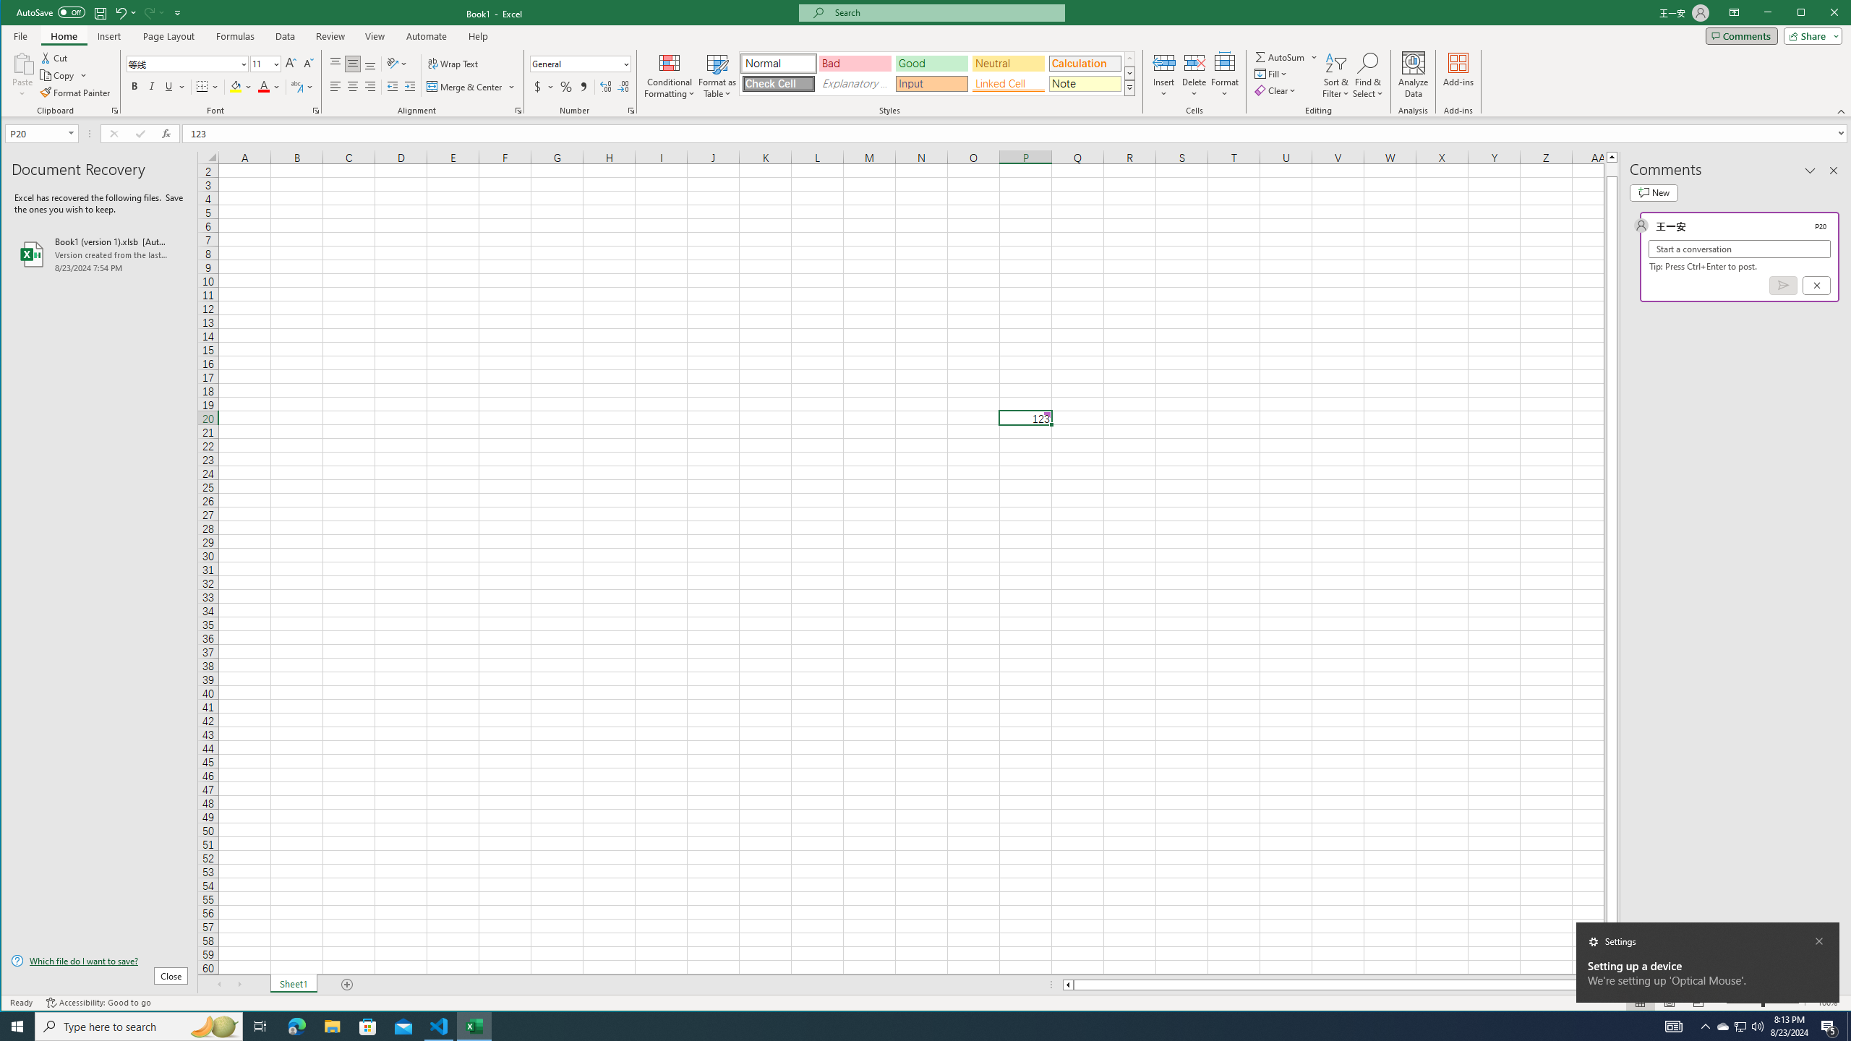 The image size is (1851, 1041). I want to click on Scroll Left, so click(219, 985).